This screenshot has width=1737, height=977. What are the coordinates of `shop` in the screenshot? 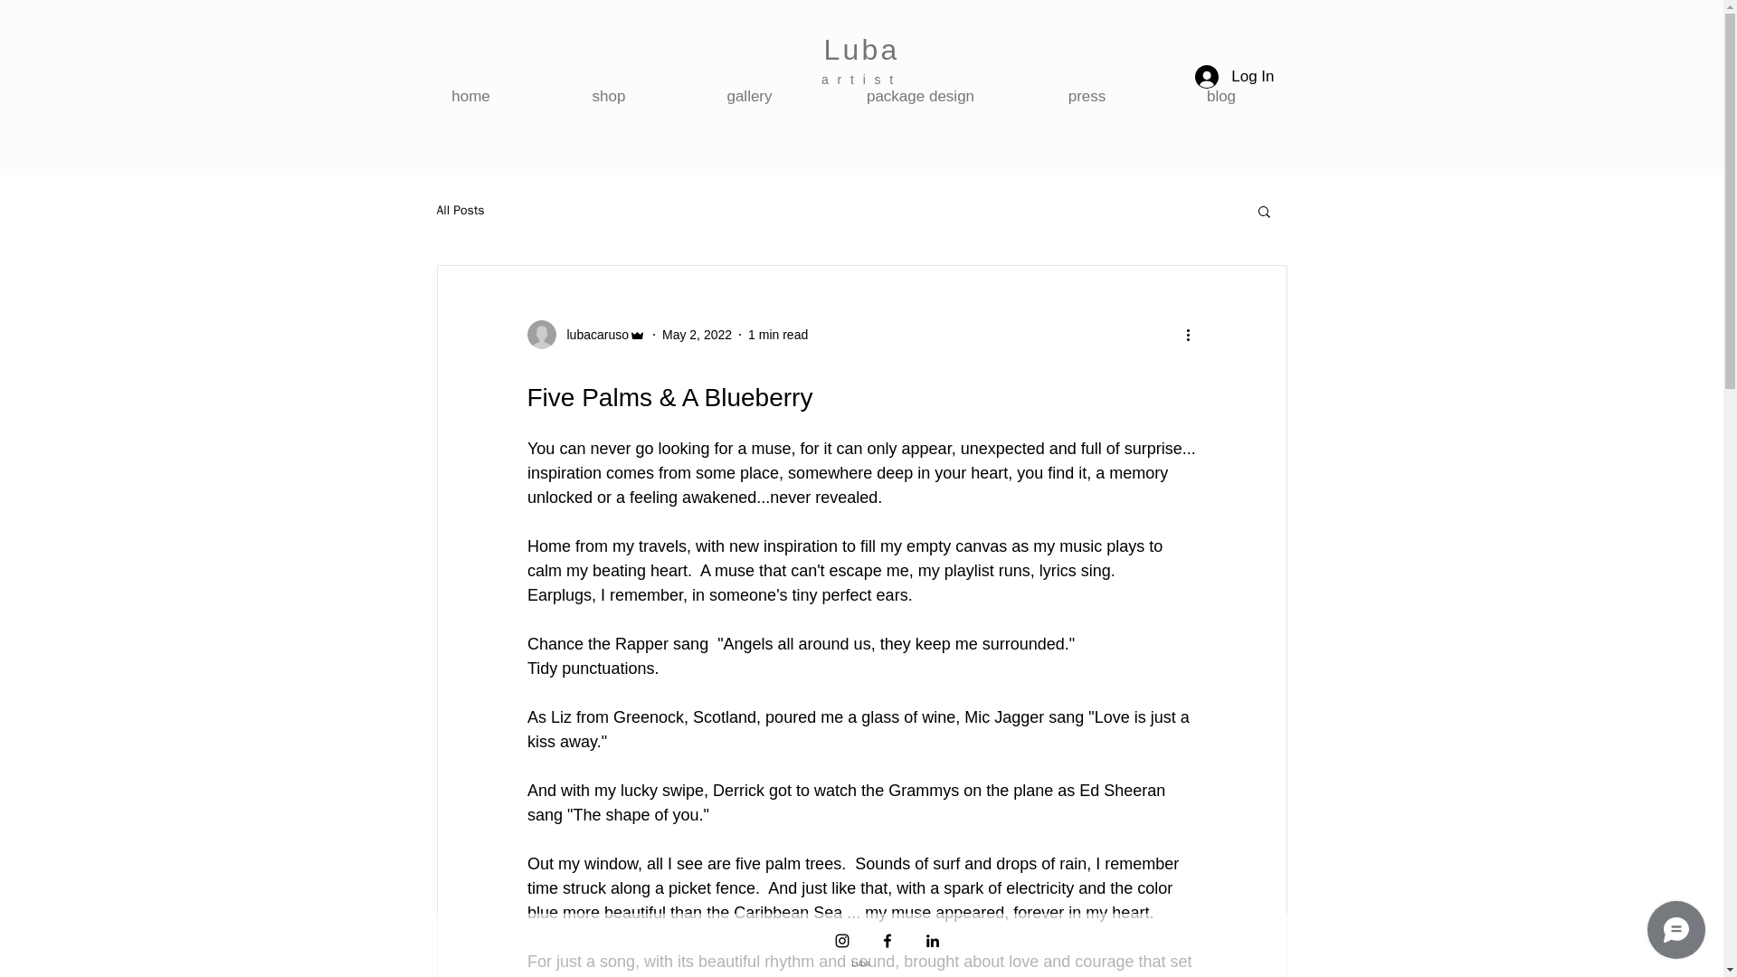 It's located at (608, 96).